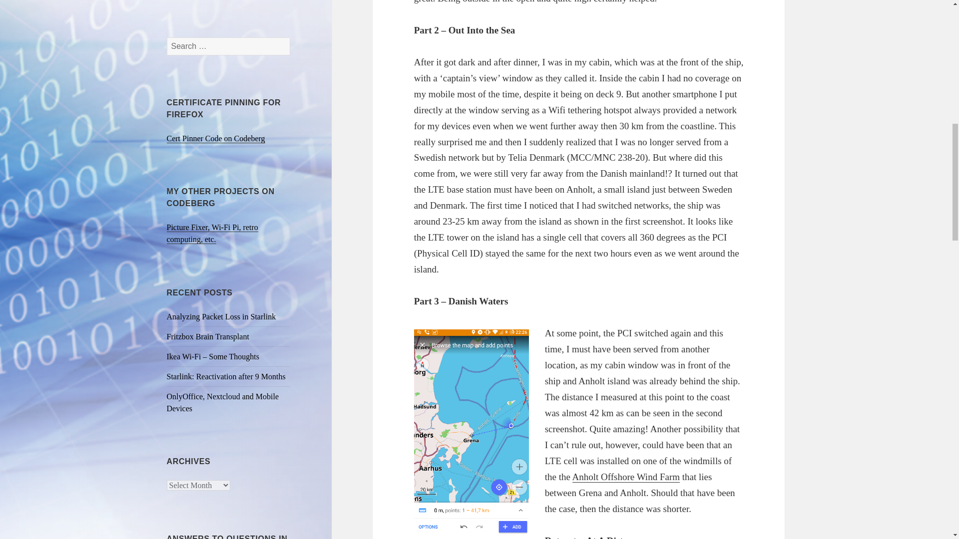  Describe the element at coordinates (221, 316) in the screenshot. I see `Analyzing Packet Loss in Starlink` at that location.